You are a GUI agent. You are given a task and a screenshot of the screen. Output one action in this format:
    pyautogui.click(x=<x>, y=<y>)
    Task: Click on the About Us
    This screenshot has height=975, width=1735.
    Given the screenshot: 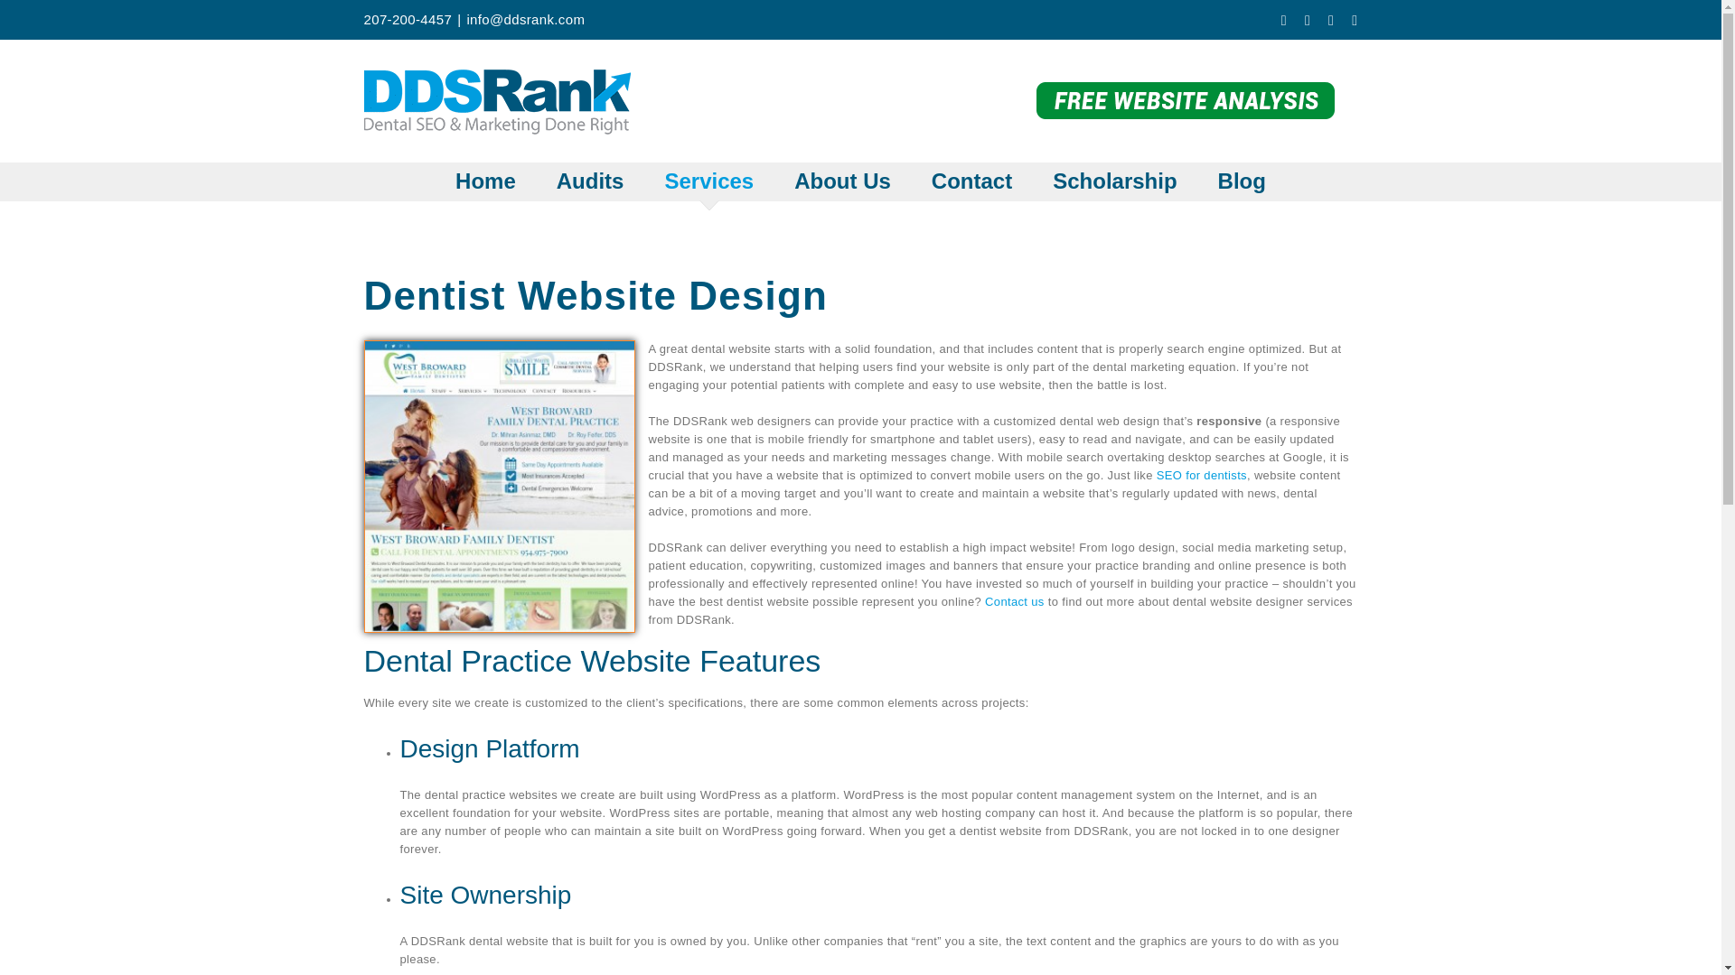 What is the action you would take?
    pyautogui.click(x=842, y=181)
    